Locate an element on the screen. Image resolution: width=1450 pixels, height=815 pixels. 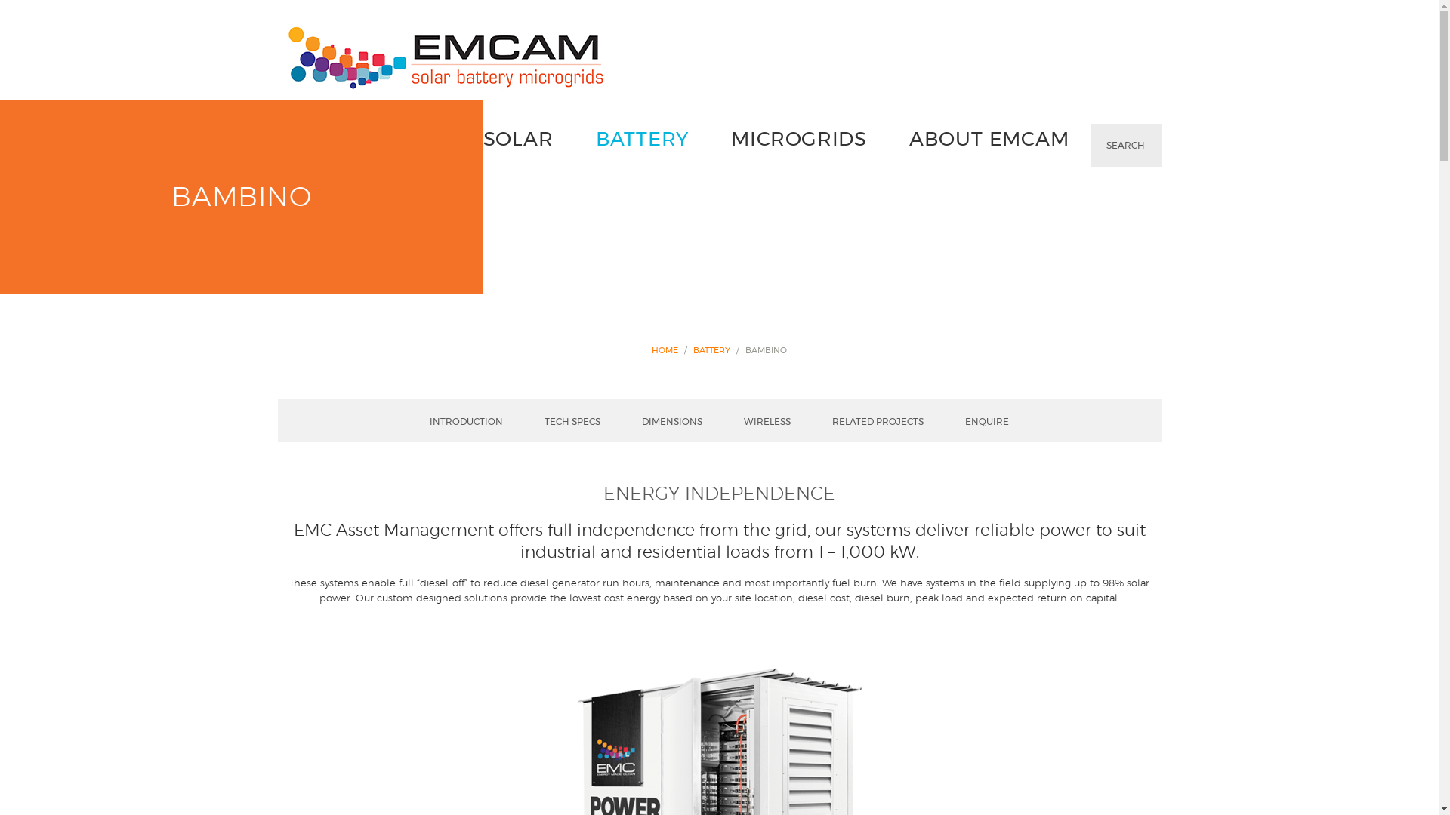
ABOUT EMCAM is located at coordinates (989, 140).